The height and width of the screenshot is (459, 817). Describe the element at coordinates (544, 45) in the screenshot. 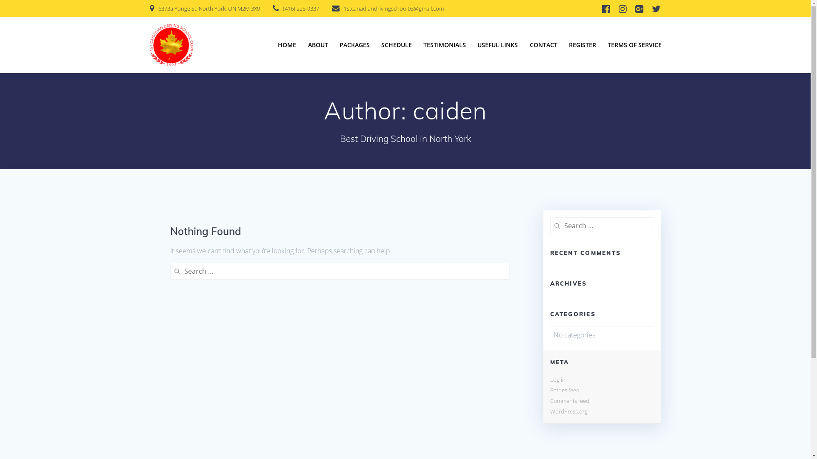

I see `CONTACT` at that location.